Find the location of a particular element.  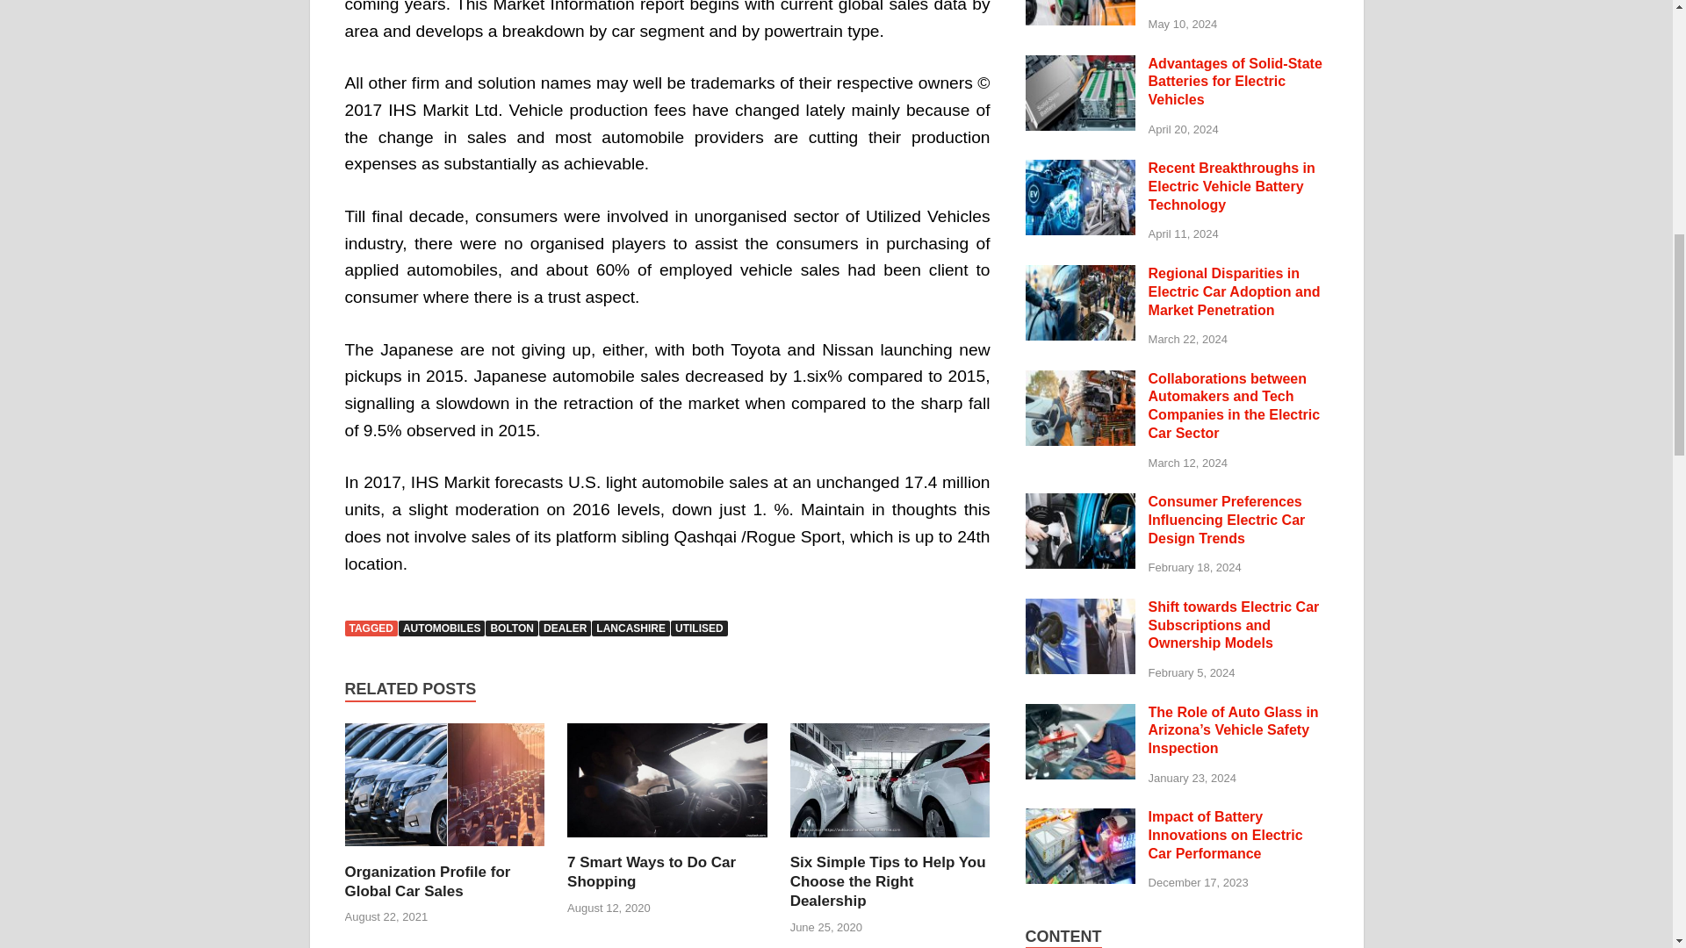

Advantages of Solid-State Batteries for Electric Vehicles is located at coordinates (1080, 65).